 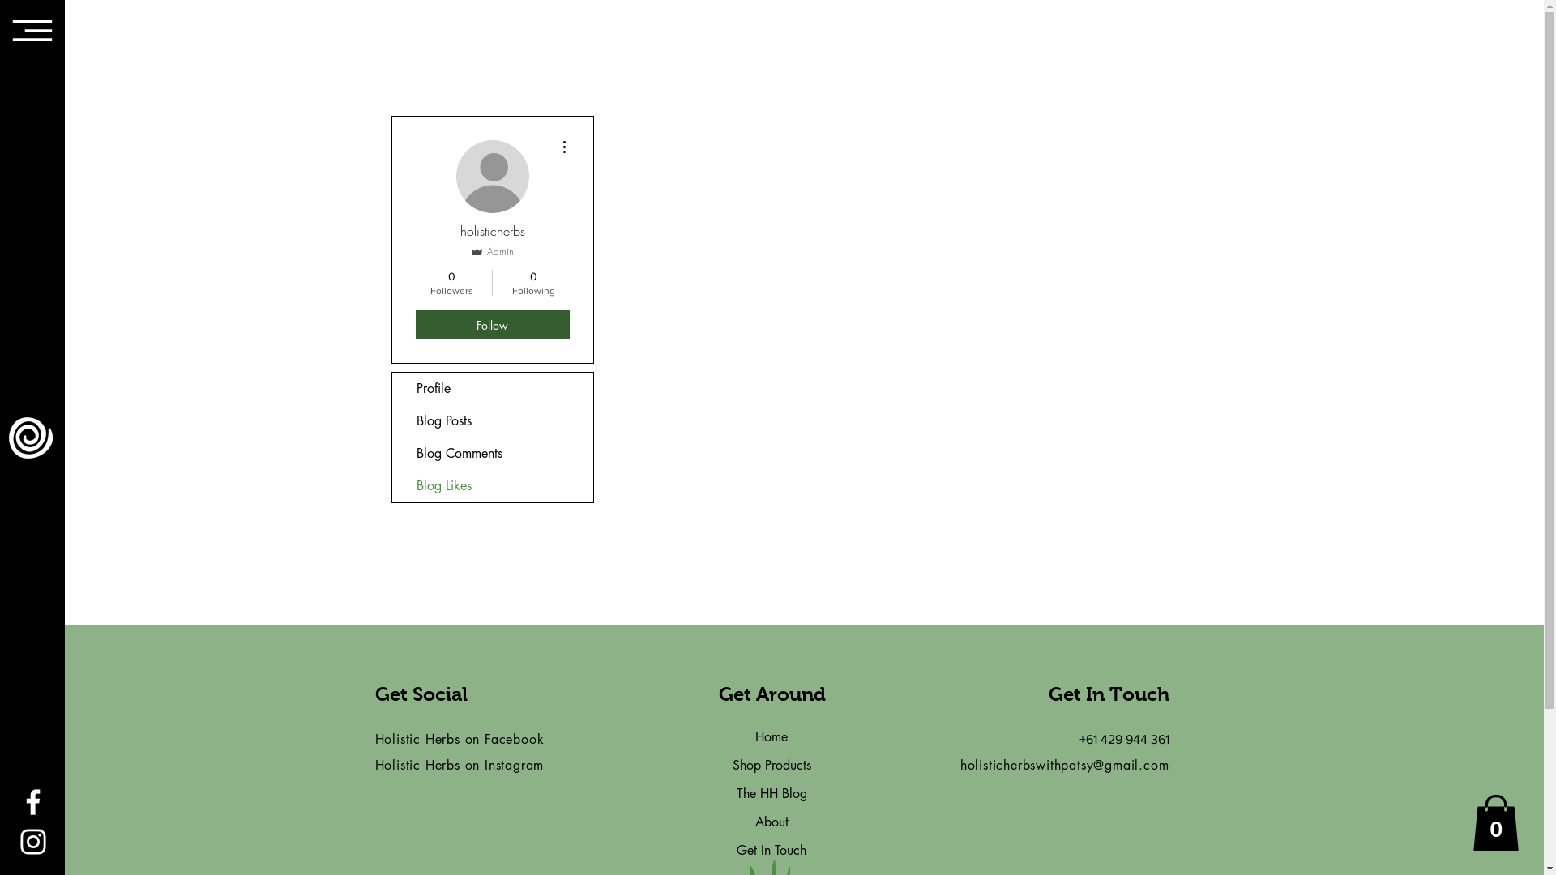 I want to click on Holistic Herbs on Facebook, so click(x=459, y=739).